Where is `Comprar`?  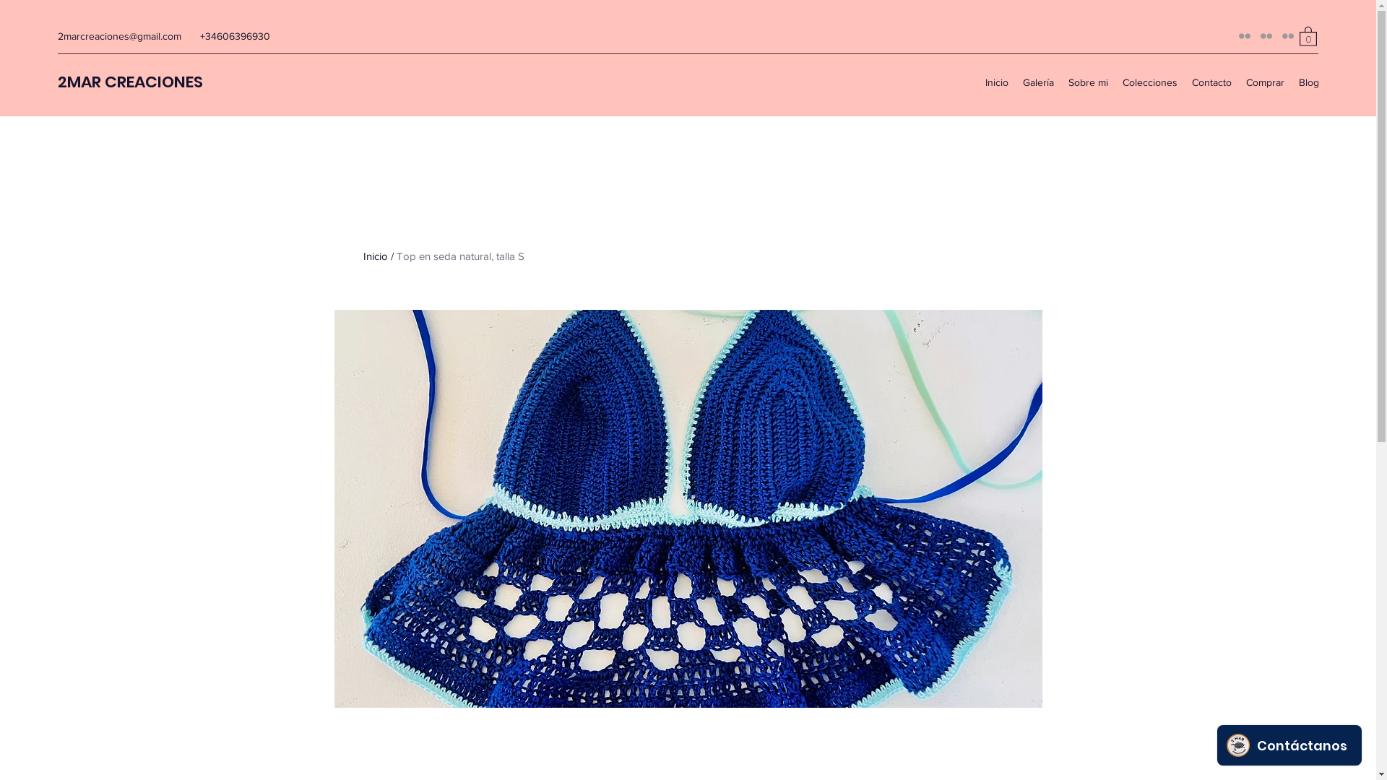 Comprar is located at coordinates (1266, 82).